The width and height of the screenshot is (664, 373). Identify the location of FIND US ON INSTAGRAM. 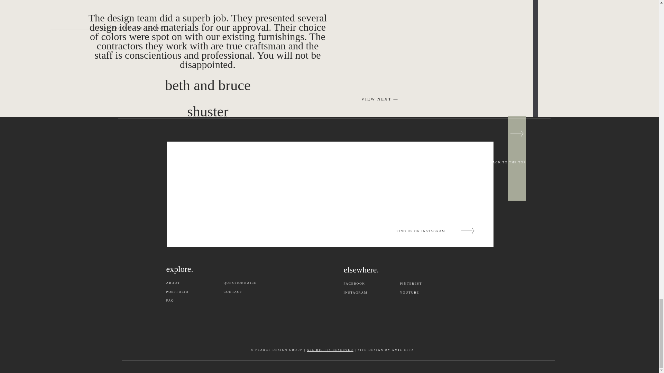
(427, 231).